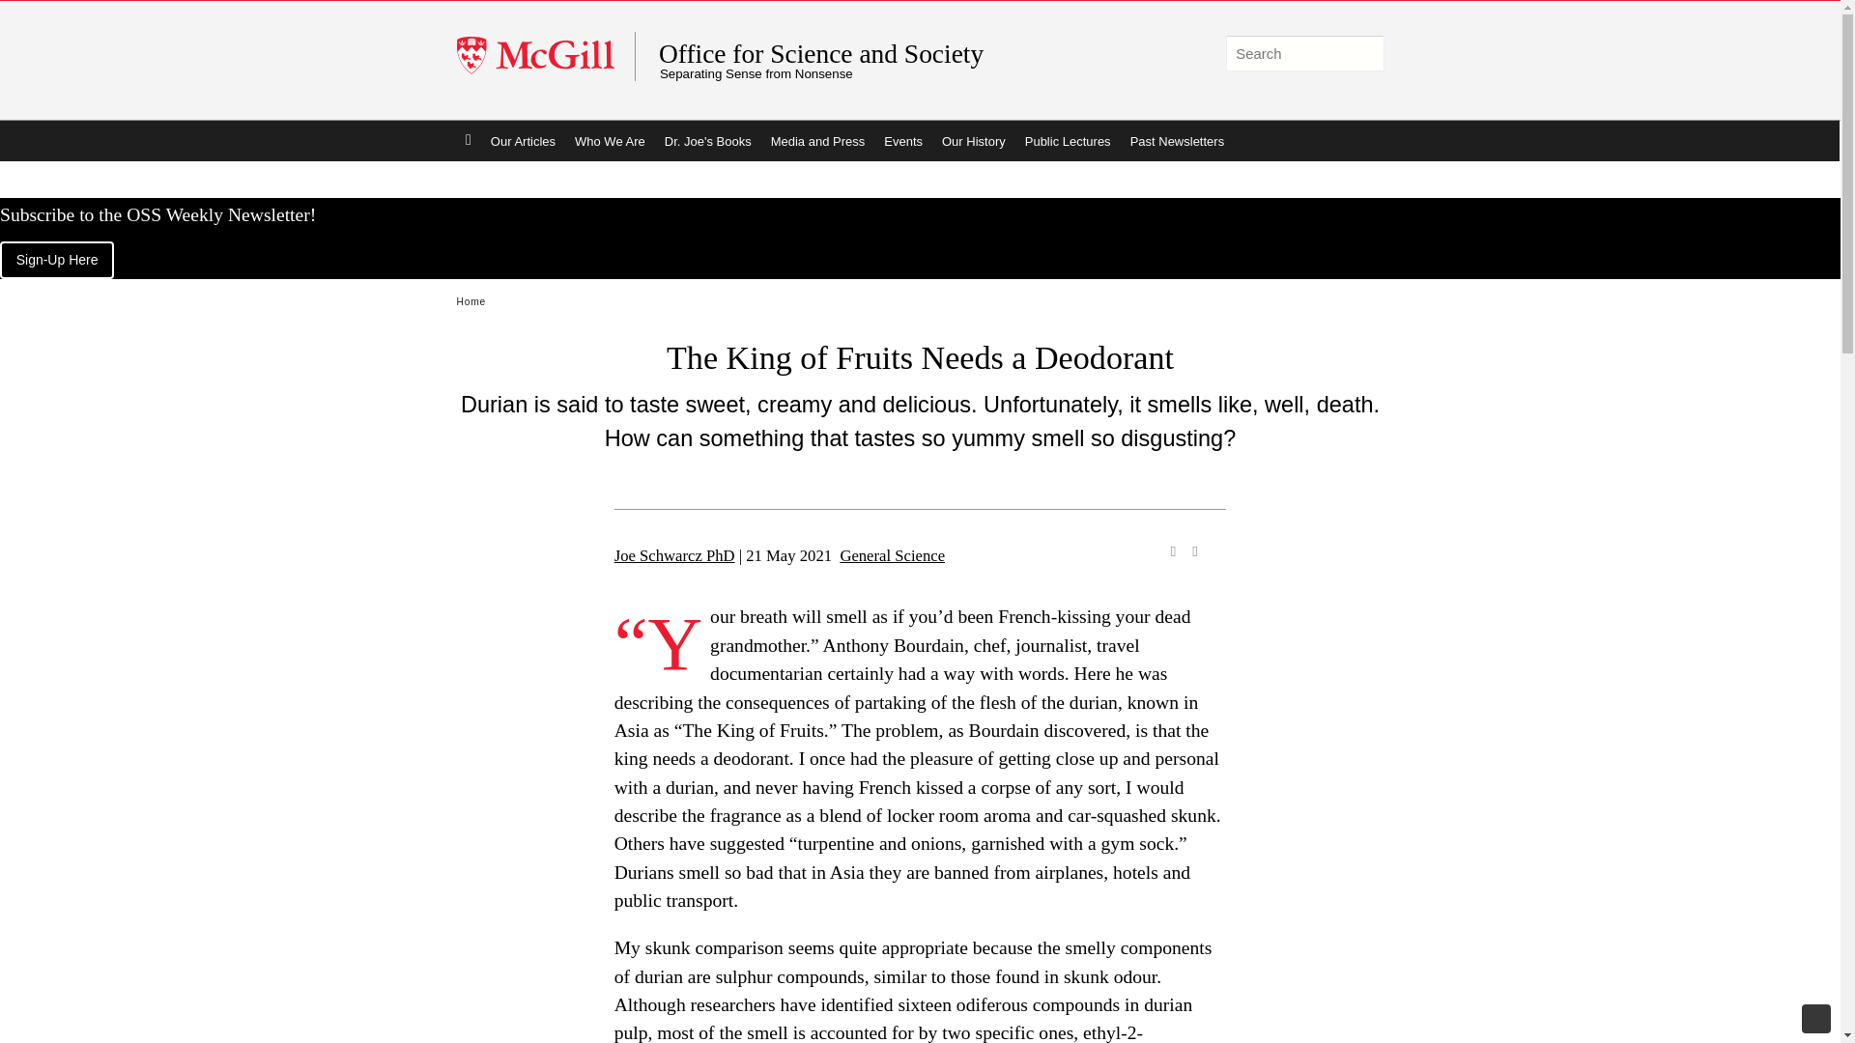 The height and width of the screenshot is (1043, 1855). Describe the element at coordinates (707, 141) in the screenshot. I see `Dr. Joe's Books` at that location.